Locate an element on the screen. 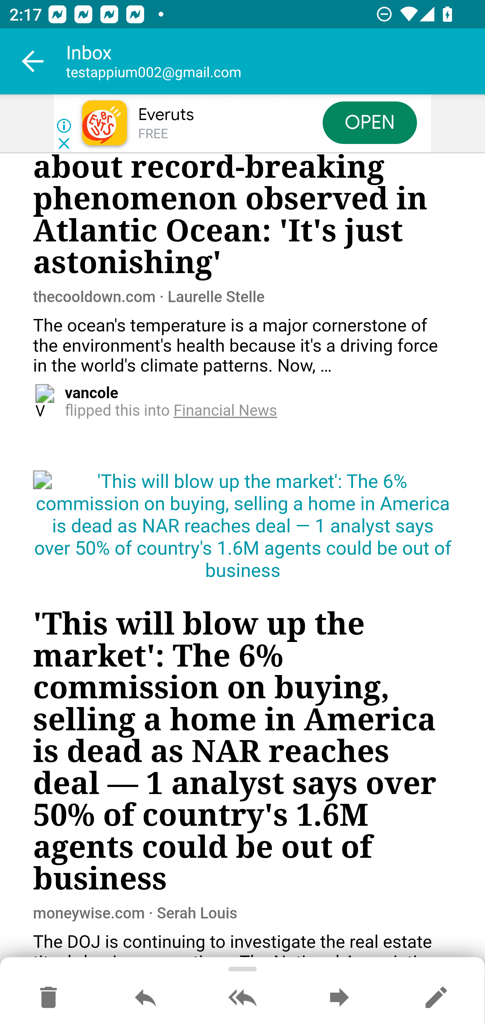  Reply all is located at coordinates (243, 998).